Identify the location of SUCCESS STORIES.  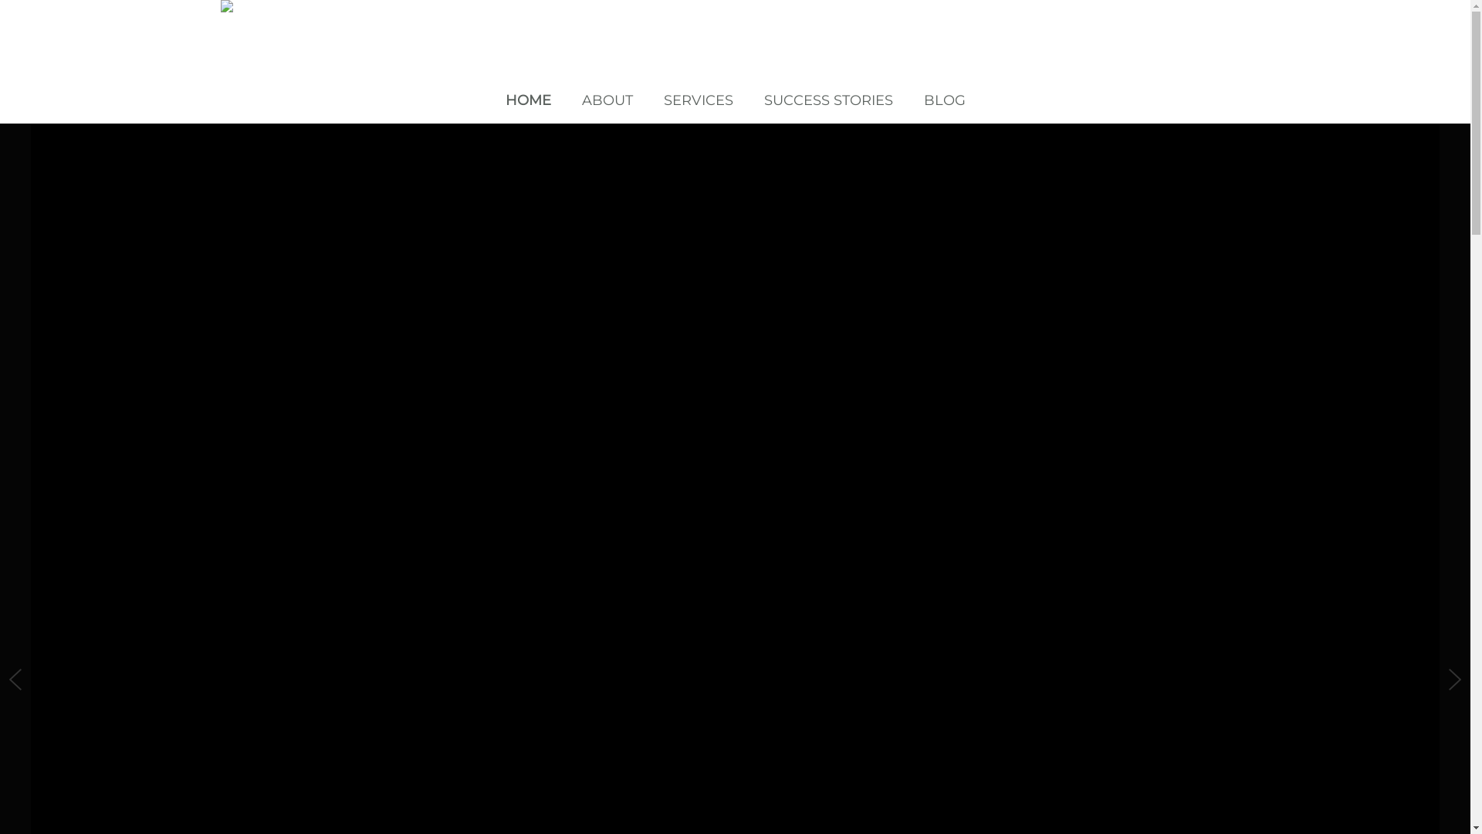
(829, 100).